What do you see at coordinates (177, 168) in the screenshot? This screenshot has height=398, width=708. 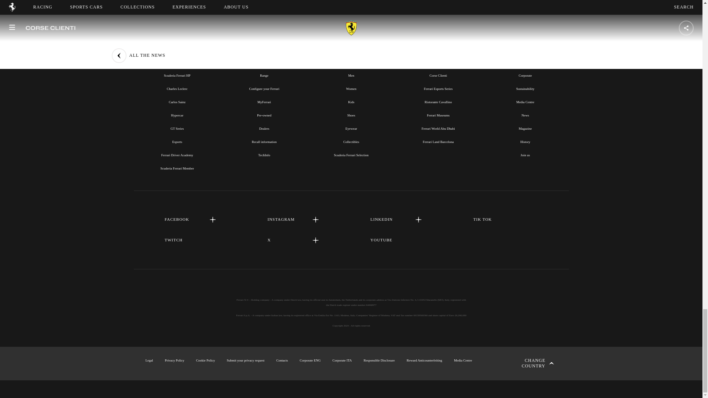 I see `Scuderia Ferrari Member` at bounding box center [177, 168].